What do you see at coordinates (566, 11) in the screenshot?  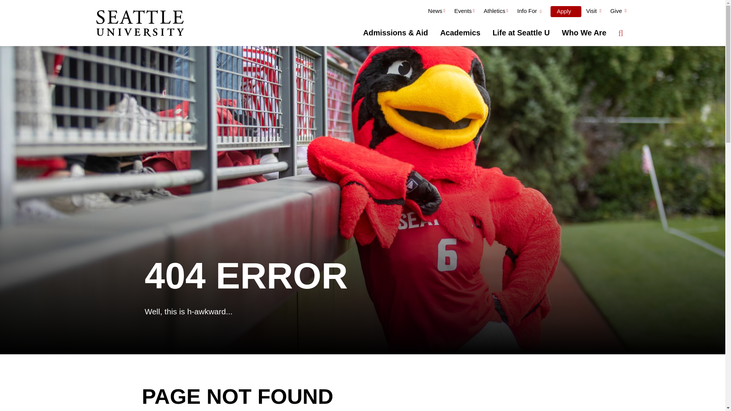 I see `Apply` at bounding box center [566, 11].